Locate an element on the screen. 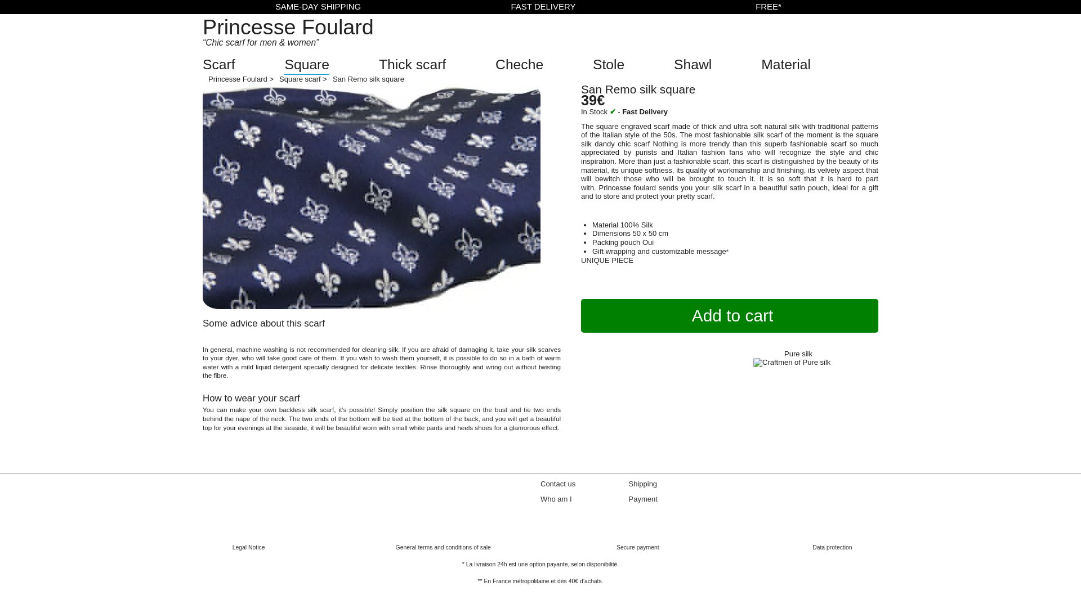 The height and width of the screenshot is (608, 1081). Material is located at coordinates (786, 64).